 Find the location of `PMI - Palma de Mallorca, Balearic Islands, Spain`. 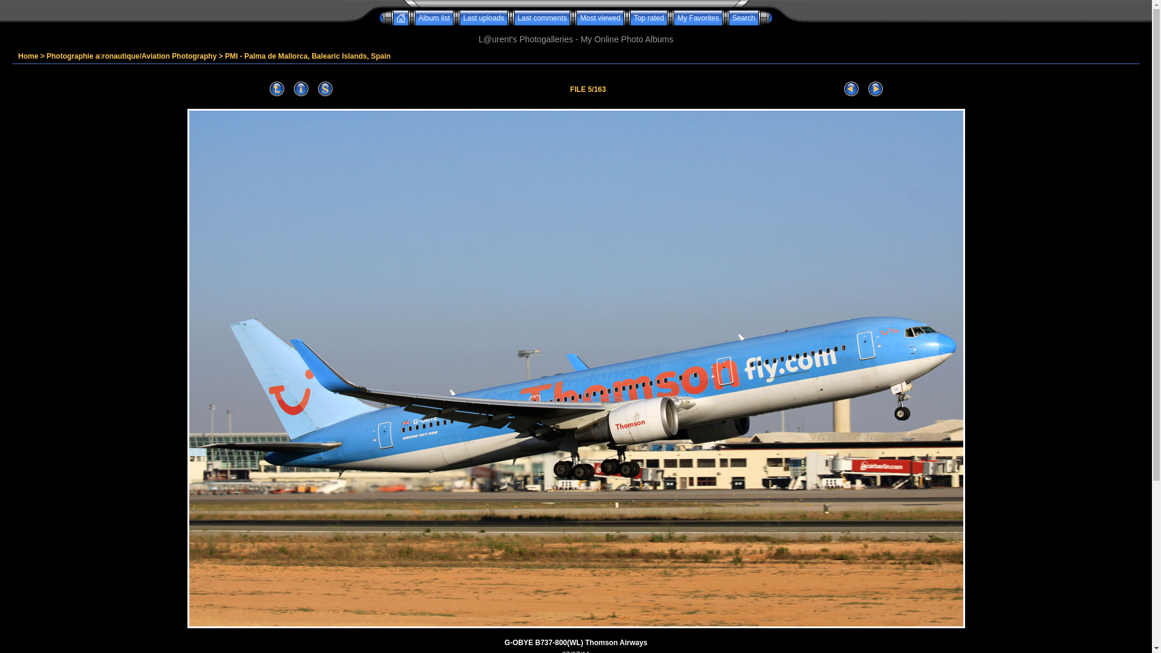

PMI - Palma de Mallorca, Balearic Islands, Spain is located at coordinates (308, 56).